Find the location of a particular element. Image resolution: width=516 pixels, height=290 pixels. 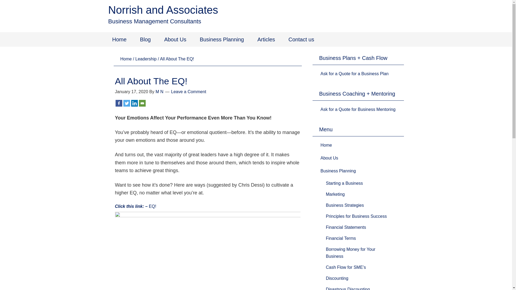

Ask for a Quote for Business Mentoring is located at coordinates (358, 110).